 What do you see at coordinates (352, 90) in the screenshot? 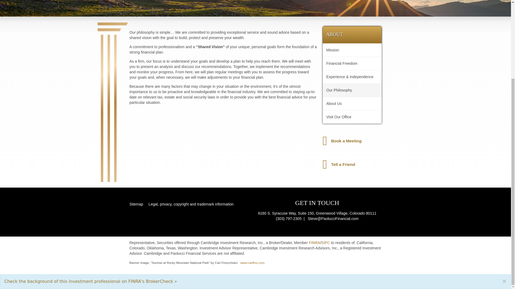
I see `Our Philosophy` at bounding box center [352, 90].